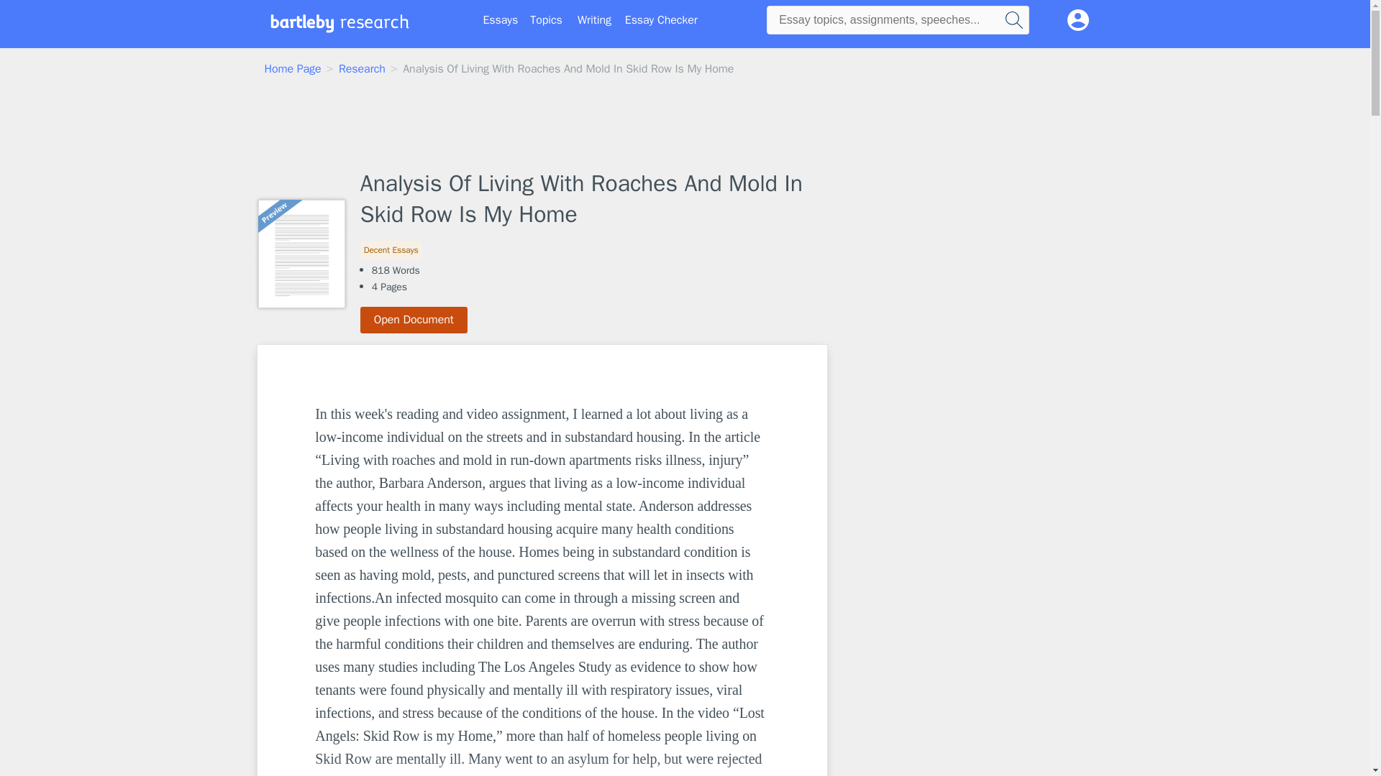 This screenshot has width=1381, height=776. Describe the element at coordinates (361, 69) in the screenshot. I see `Research` at that location.